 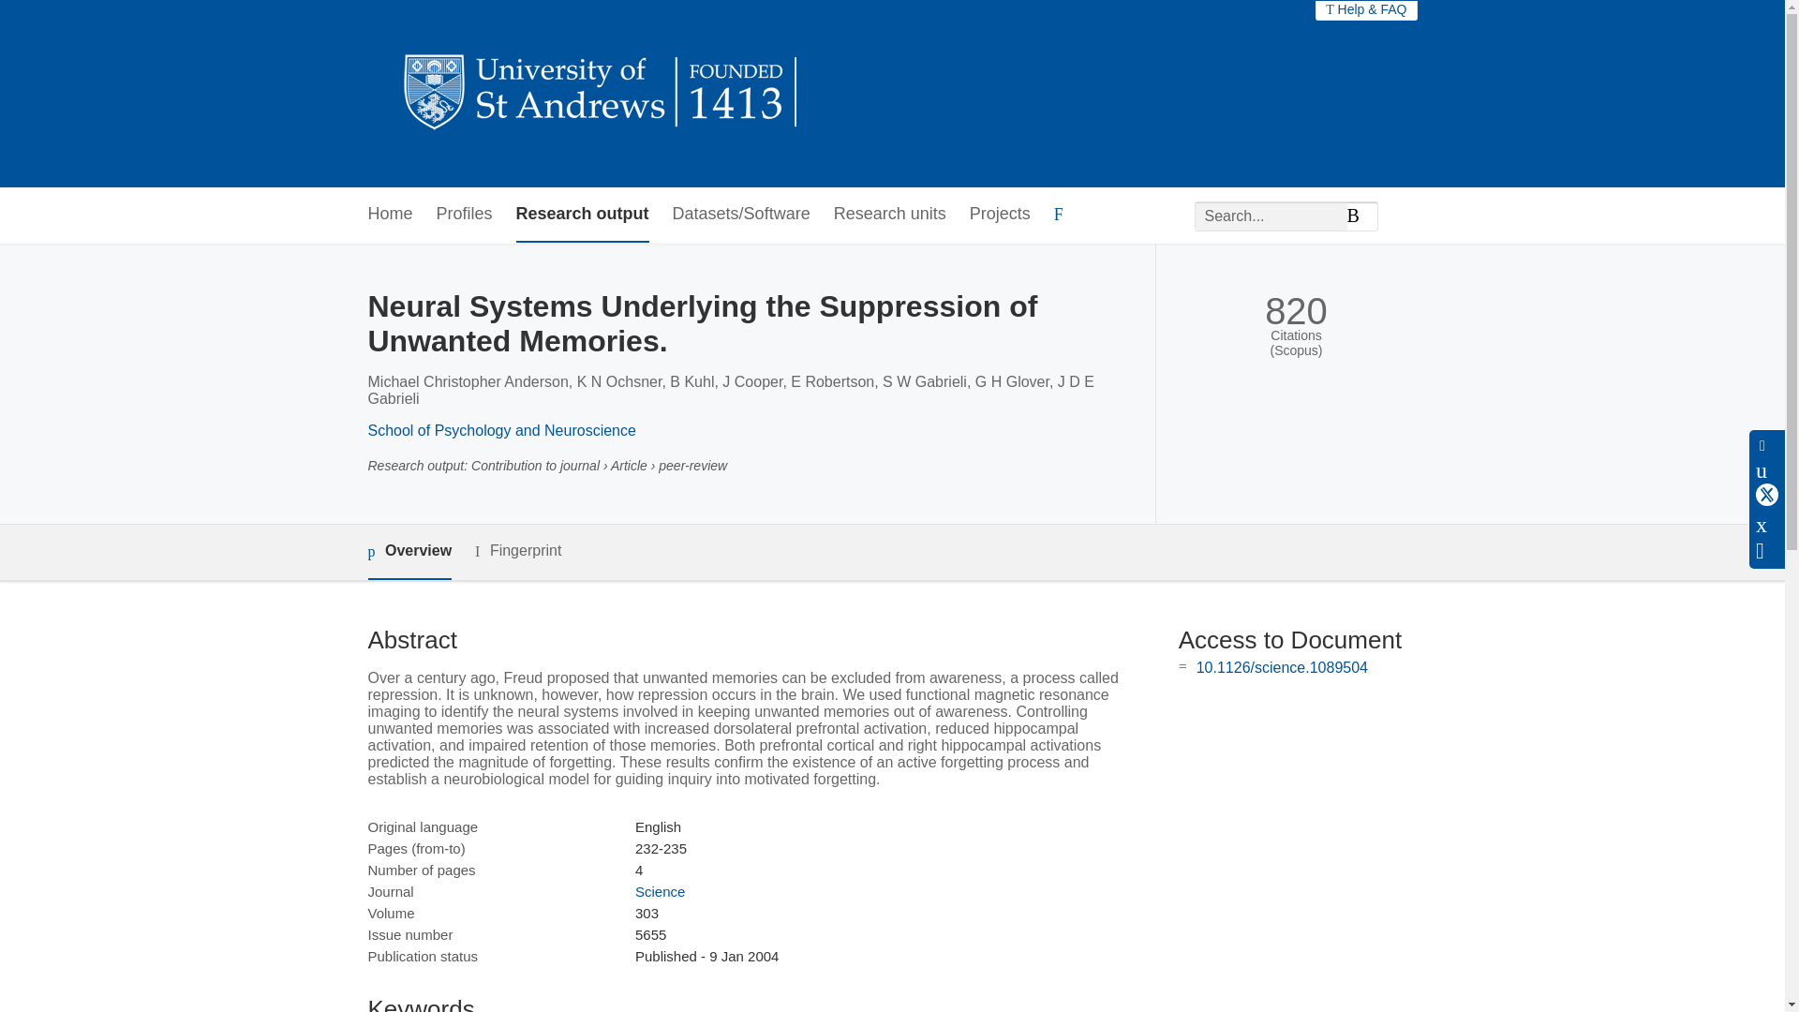 What do you see at coordinates (602, 94) in the screenshot?
I see `University of St Andrews Research Portal Home` at bounding box center [602, 94].